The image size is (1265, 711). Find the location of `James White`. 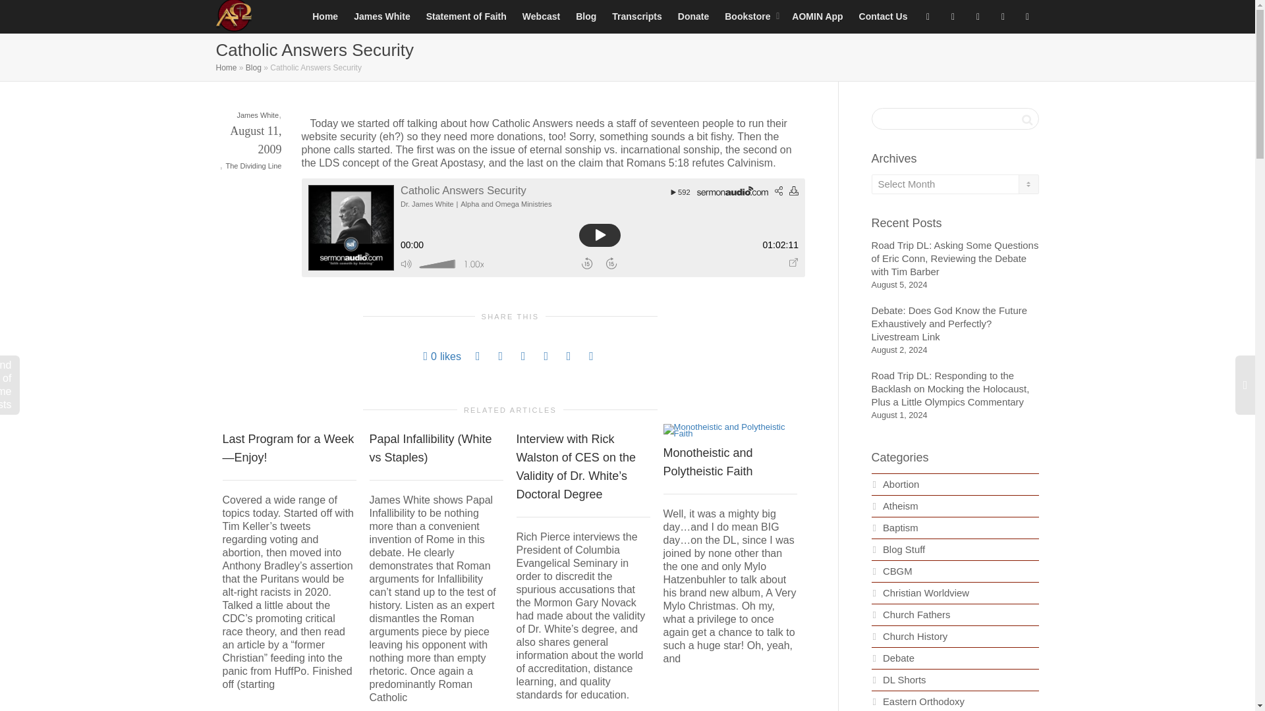

James White is located at coordinates (257, 115).